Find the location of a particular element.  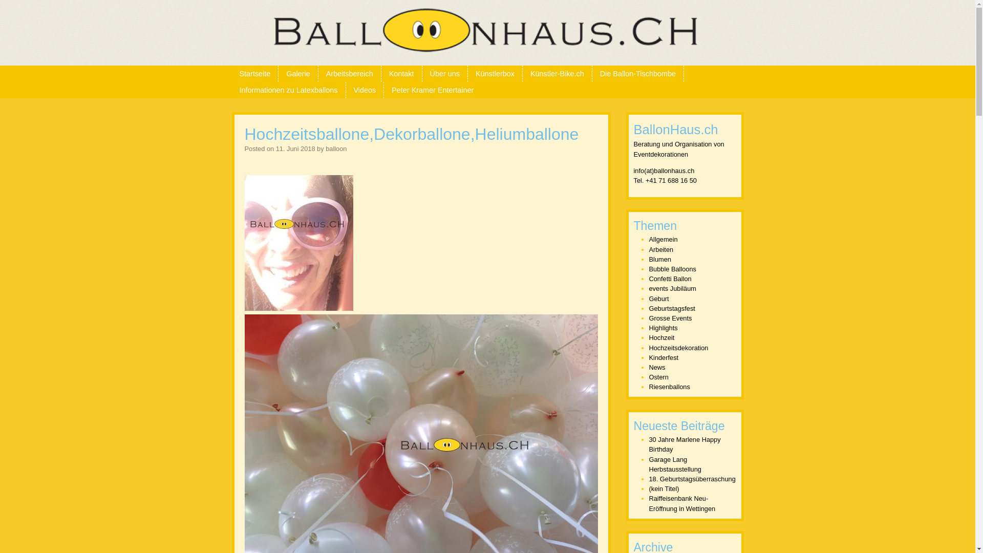

Geburt is located at coordinates (659, 299).